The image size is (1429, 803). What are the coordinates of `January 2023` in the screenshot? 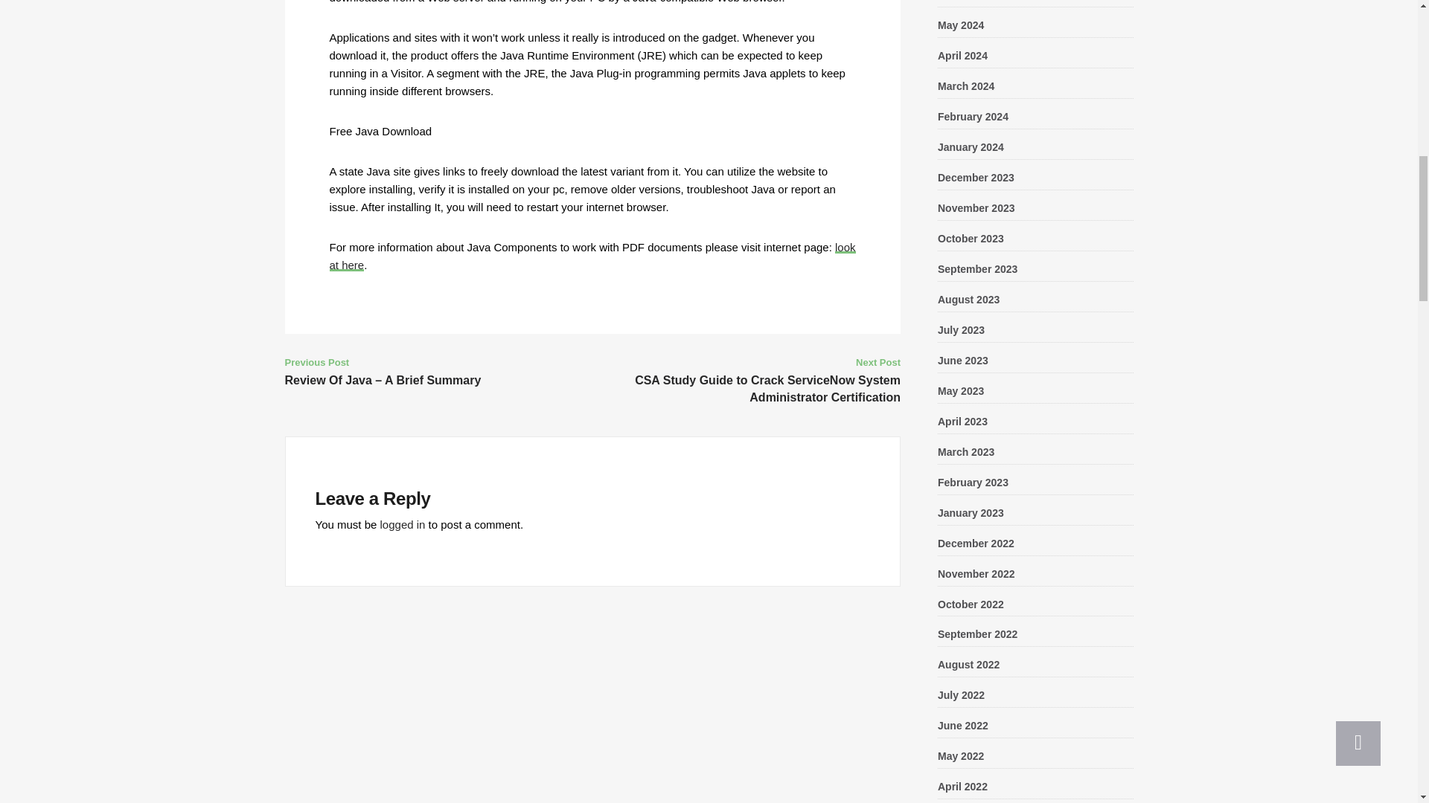 It's located at (971, 512).